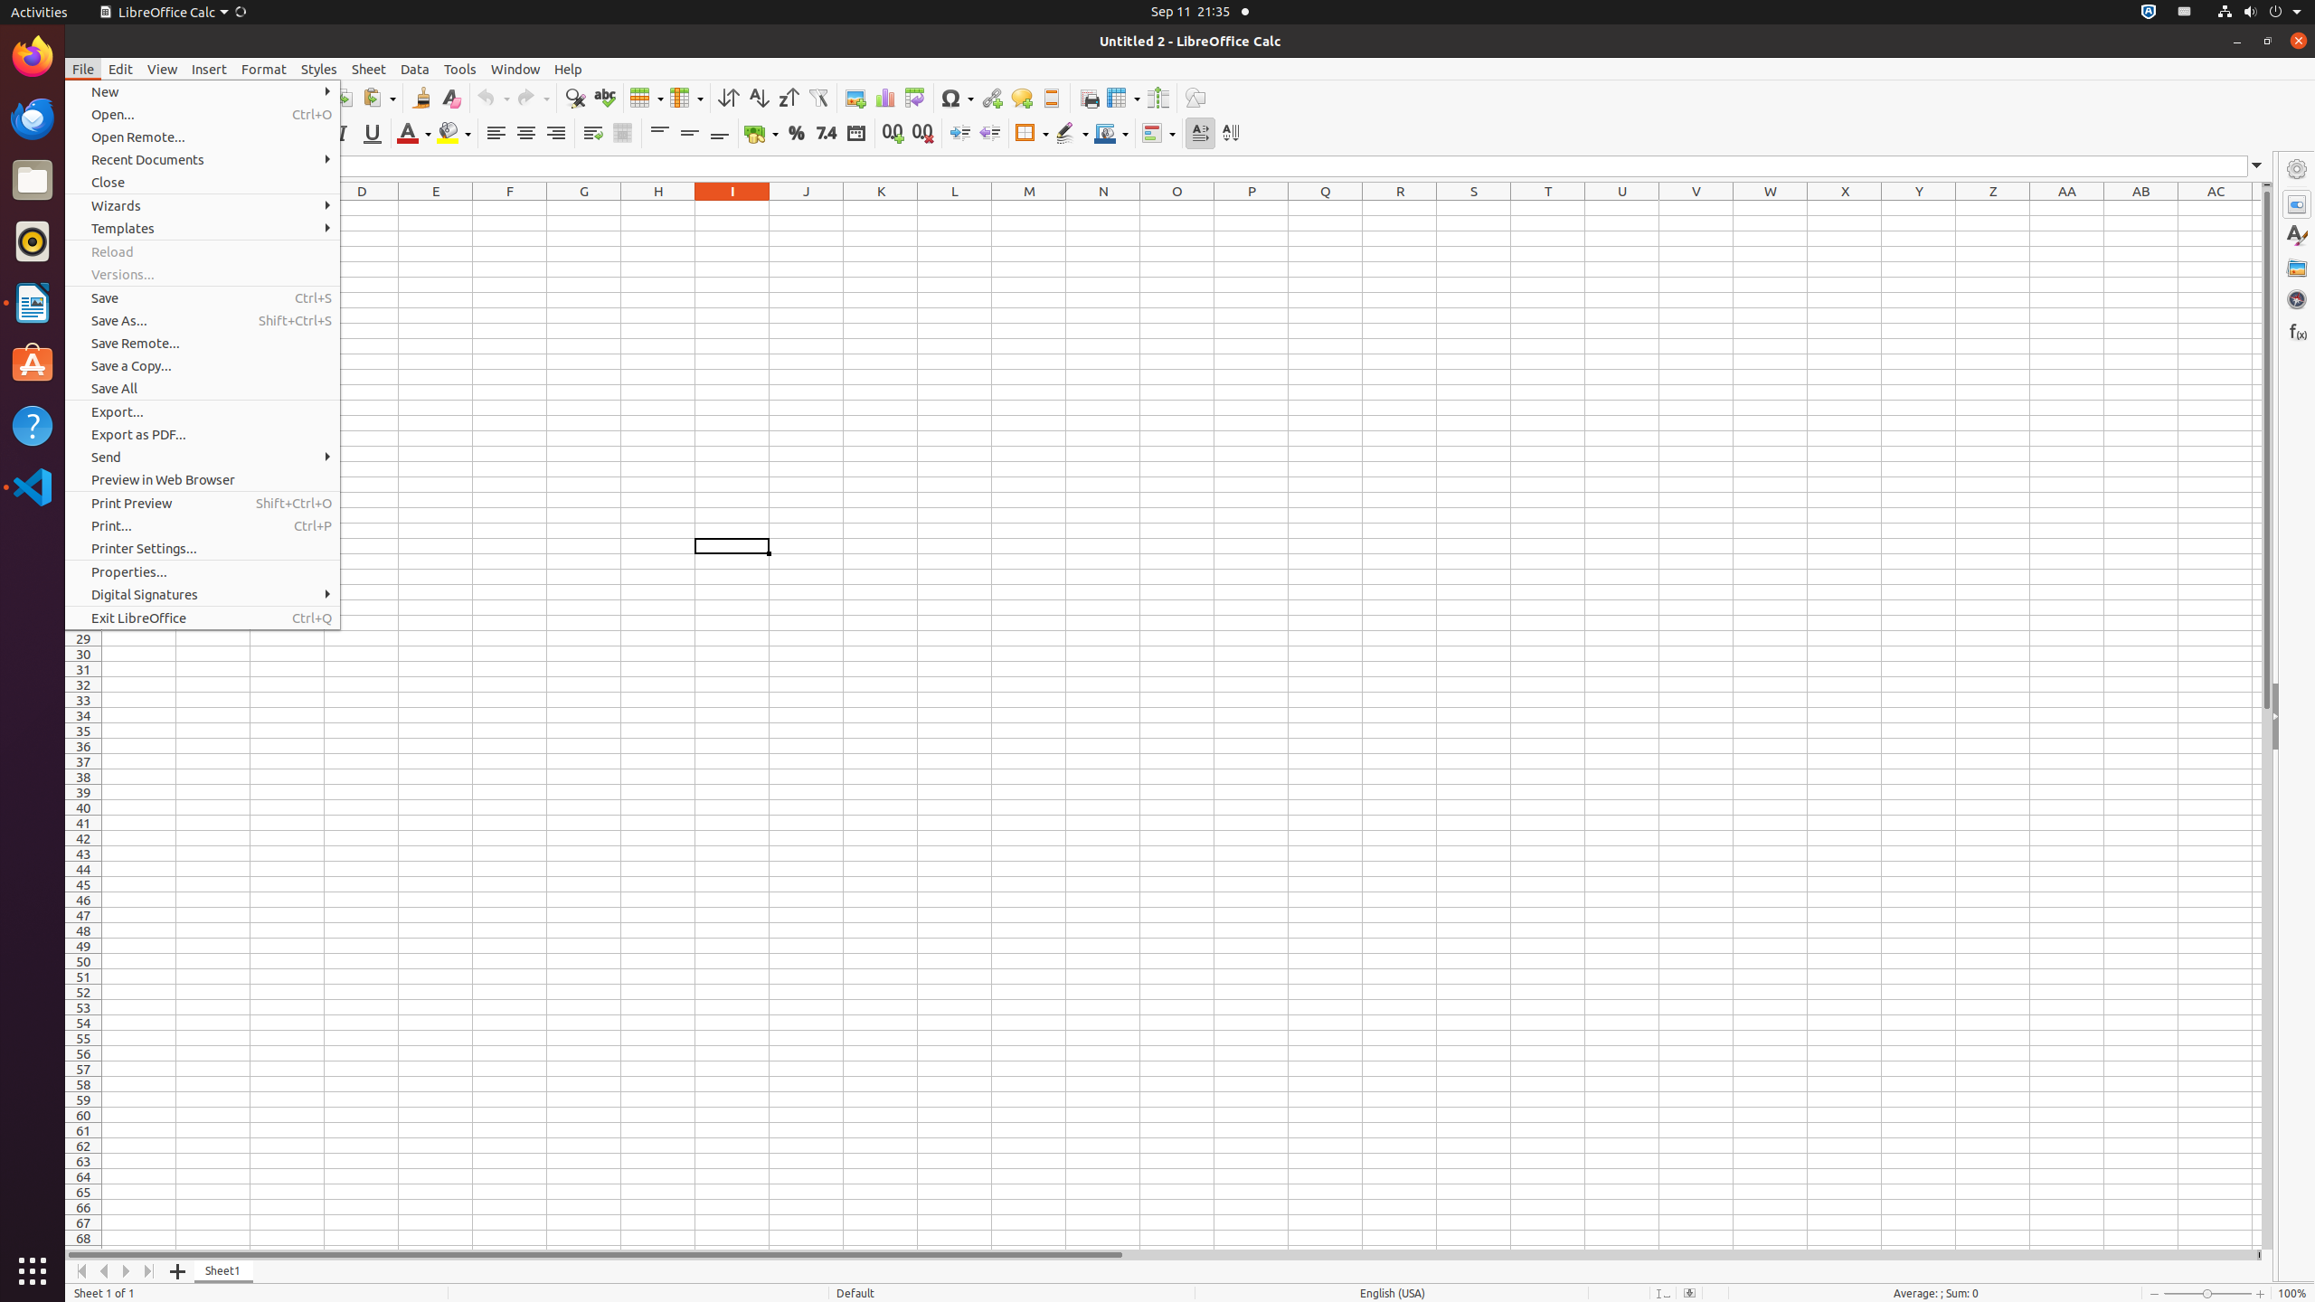  I want to click on Q1, so click(1326, 208).